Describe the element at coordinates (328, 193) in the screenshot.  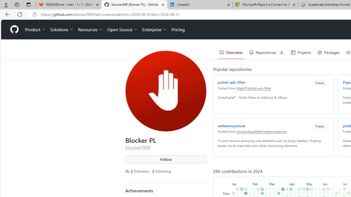
I see `No contributions on June 10th.` at that location.